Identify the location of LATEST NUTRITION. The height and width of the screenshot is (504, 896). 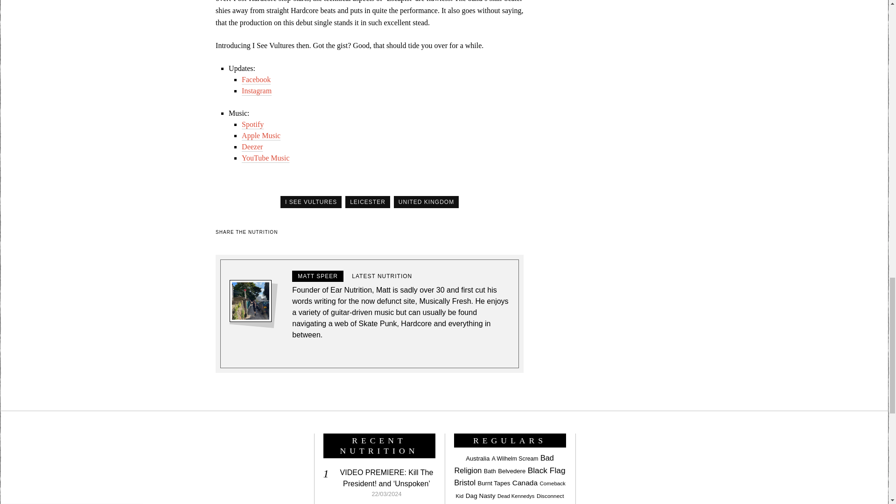
(382, 276).